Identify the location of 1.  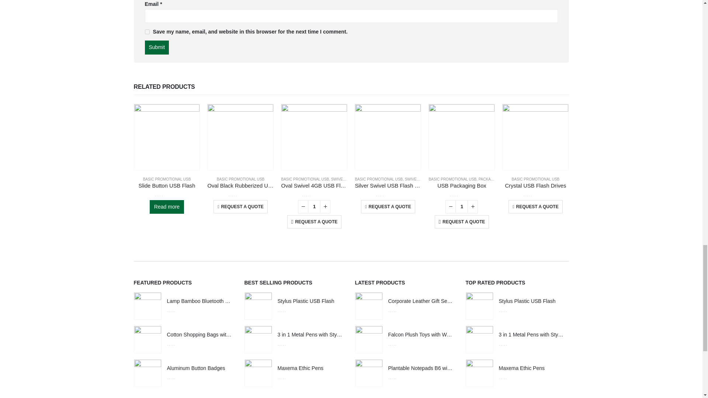
(314, 206).